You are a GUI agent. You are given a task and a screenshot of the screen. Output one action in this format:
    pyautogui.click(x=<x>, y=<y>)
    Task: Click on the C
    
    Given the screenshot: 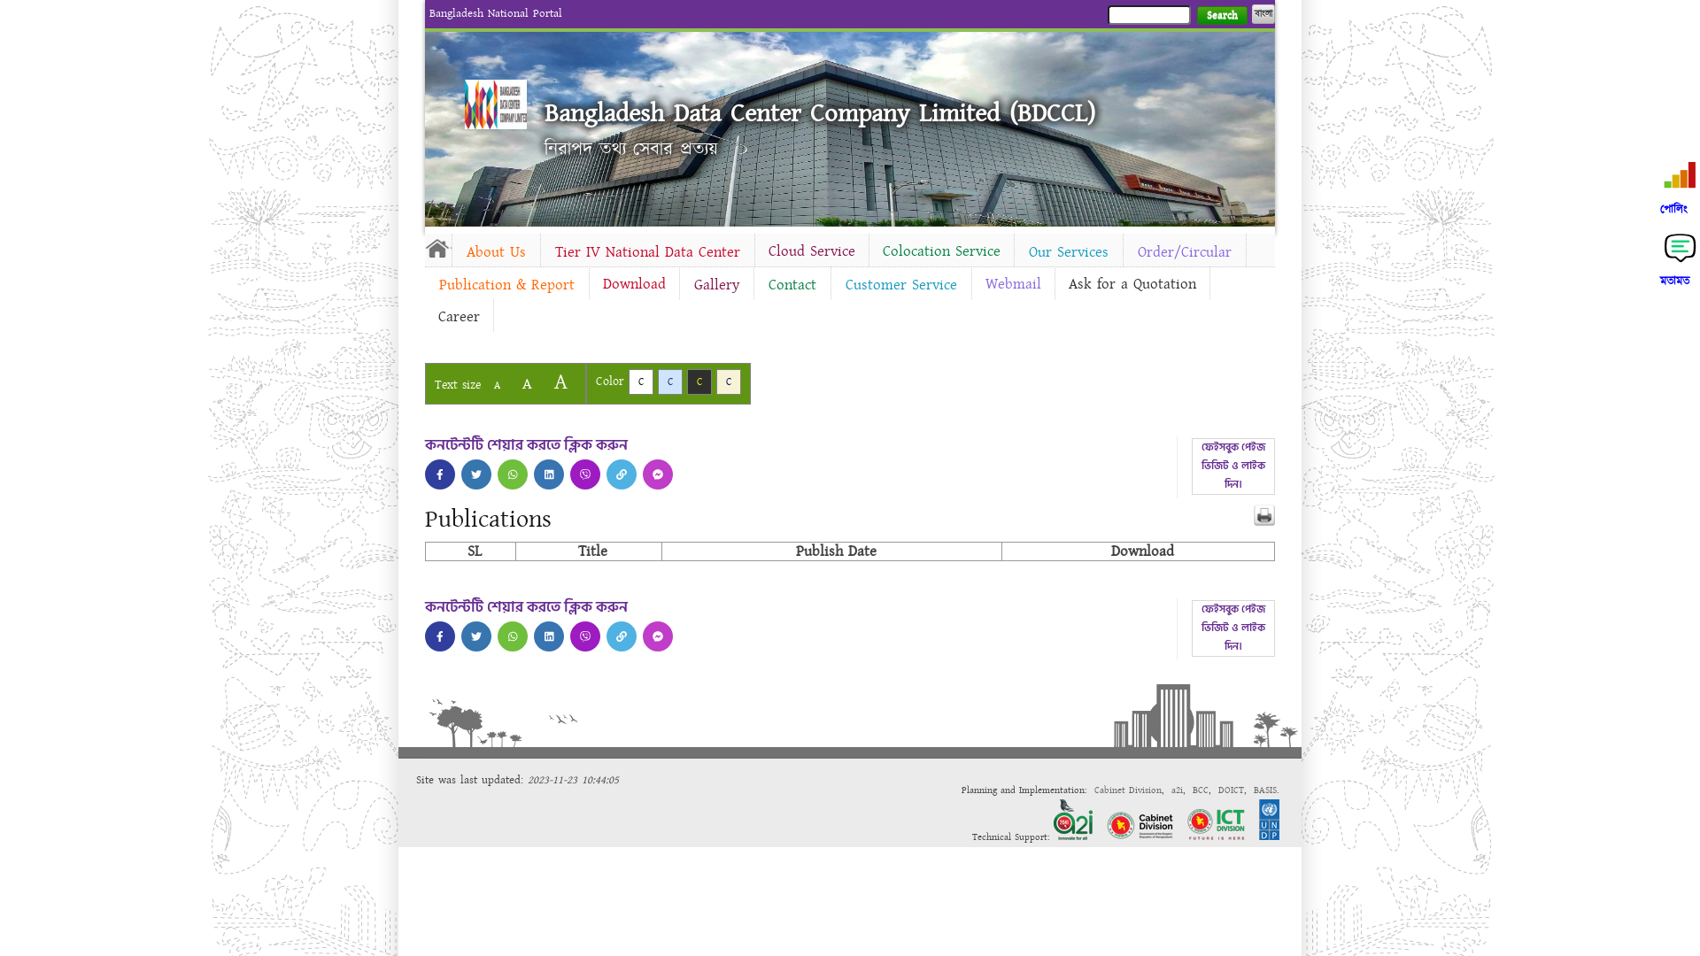 What is the action you would take?
    pyautogui.click(x=641, y=382)
    